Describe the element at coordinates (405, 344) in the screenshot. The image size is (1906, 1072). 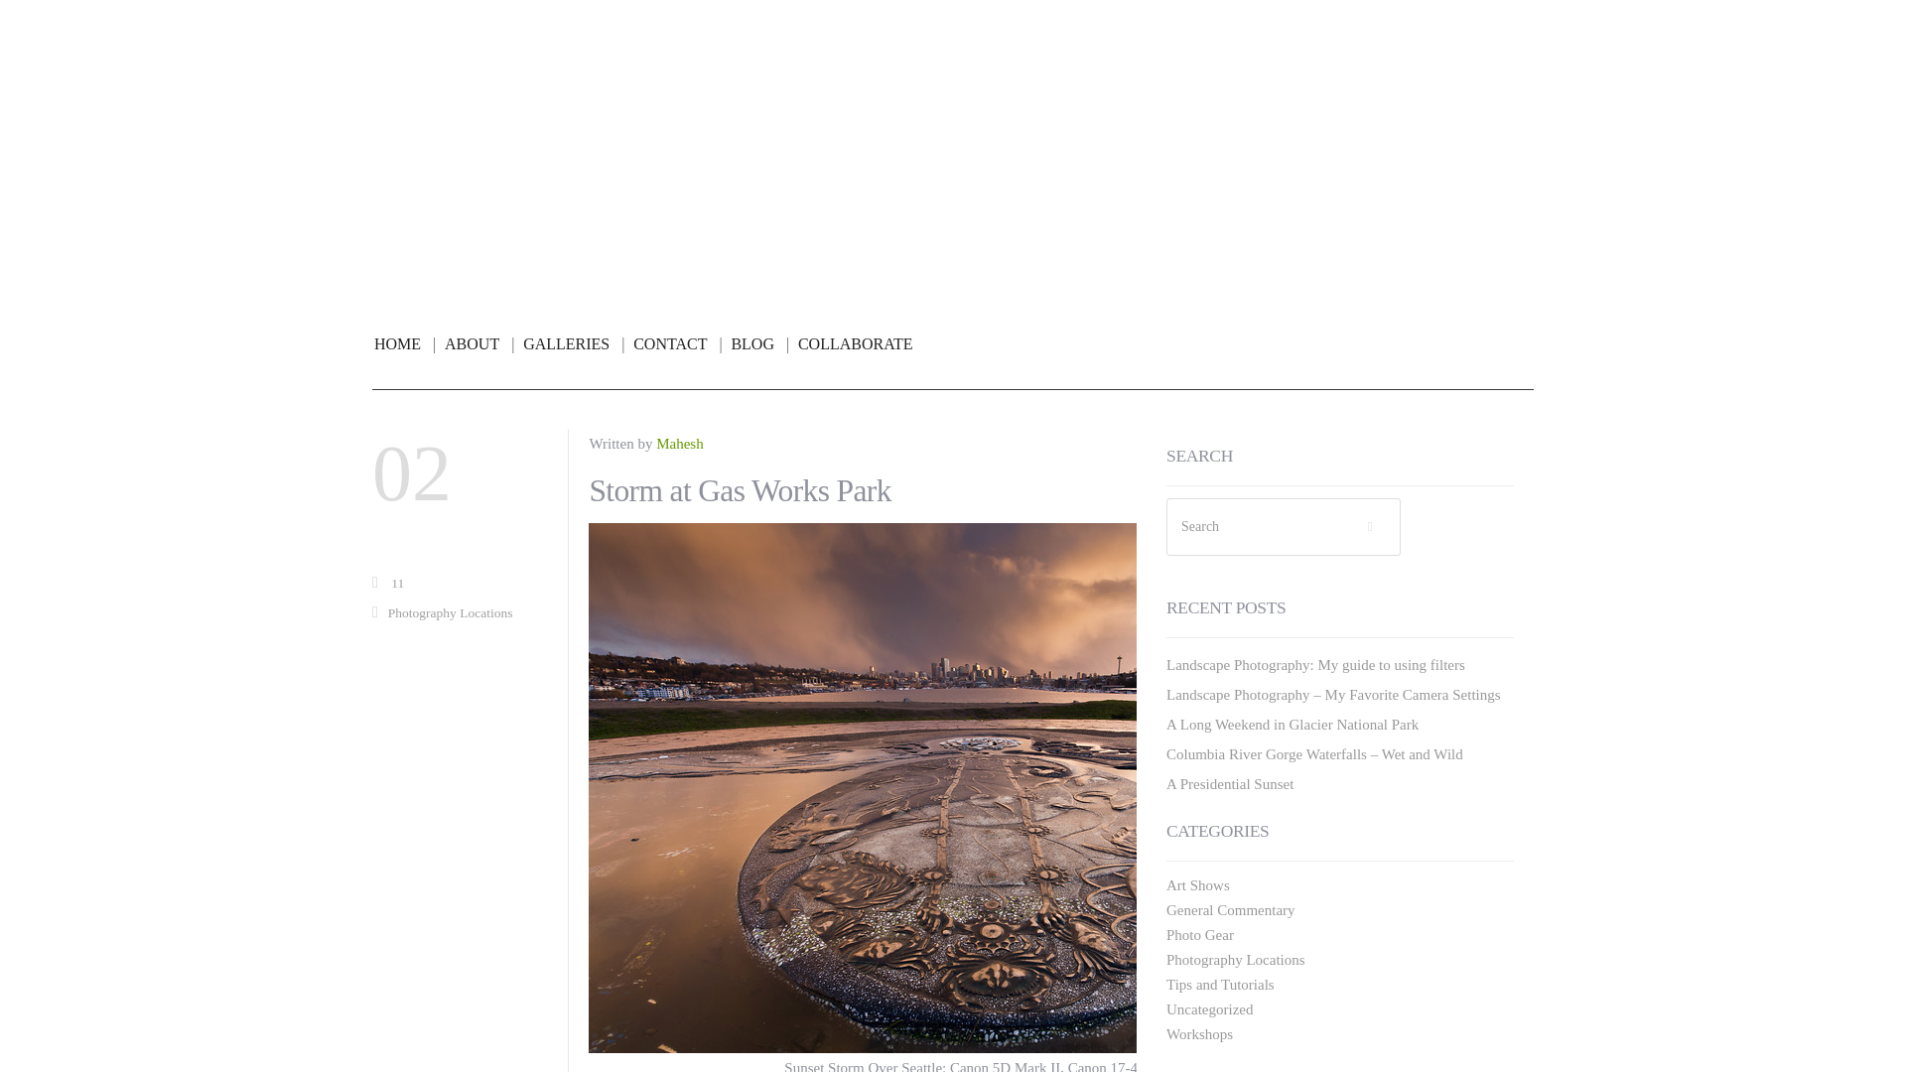
I see `HOME` at that location.